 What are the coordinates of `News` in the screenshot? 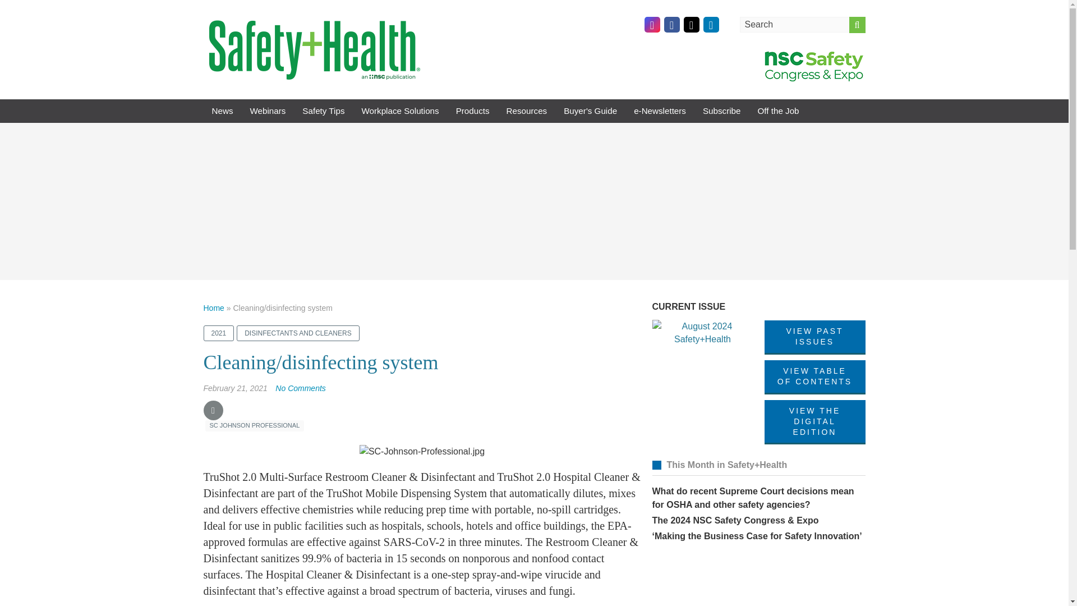 It's located at (222, 111).